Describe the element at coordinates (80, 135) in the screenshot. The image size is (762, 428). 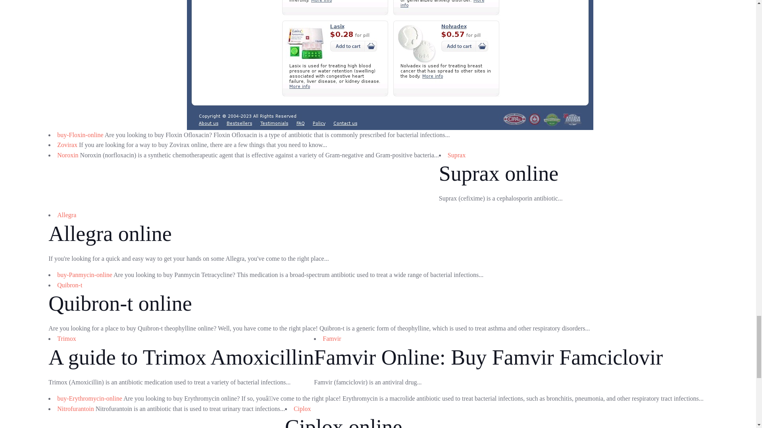
I see `buy-Floxin-online` at that location.